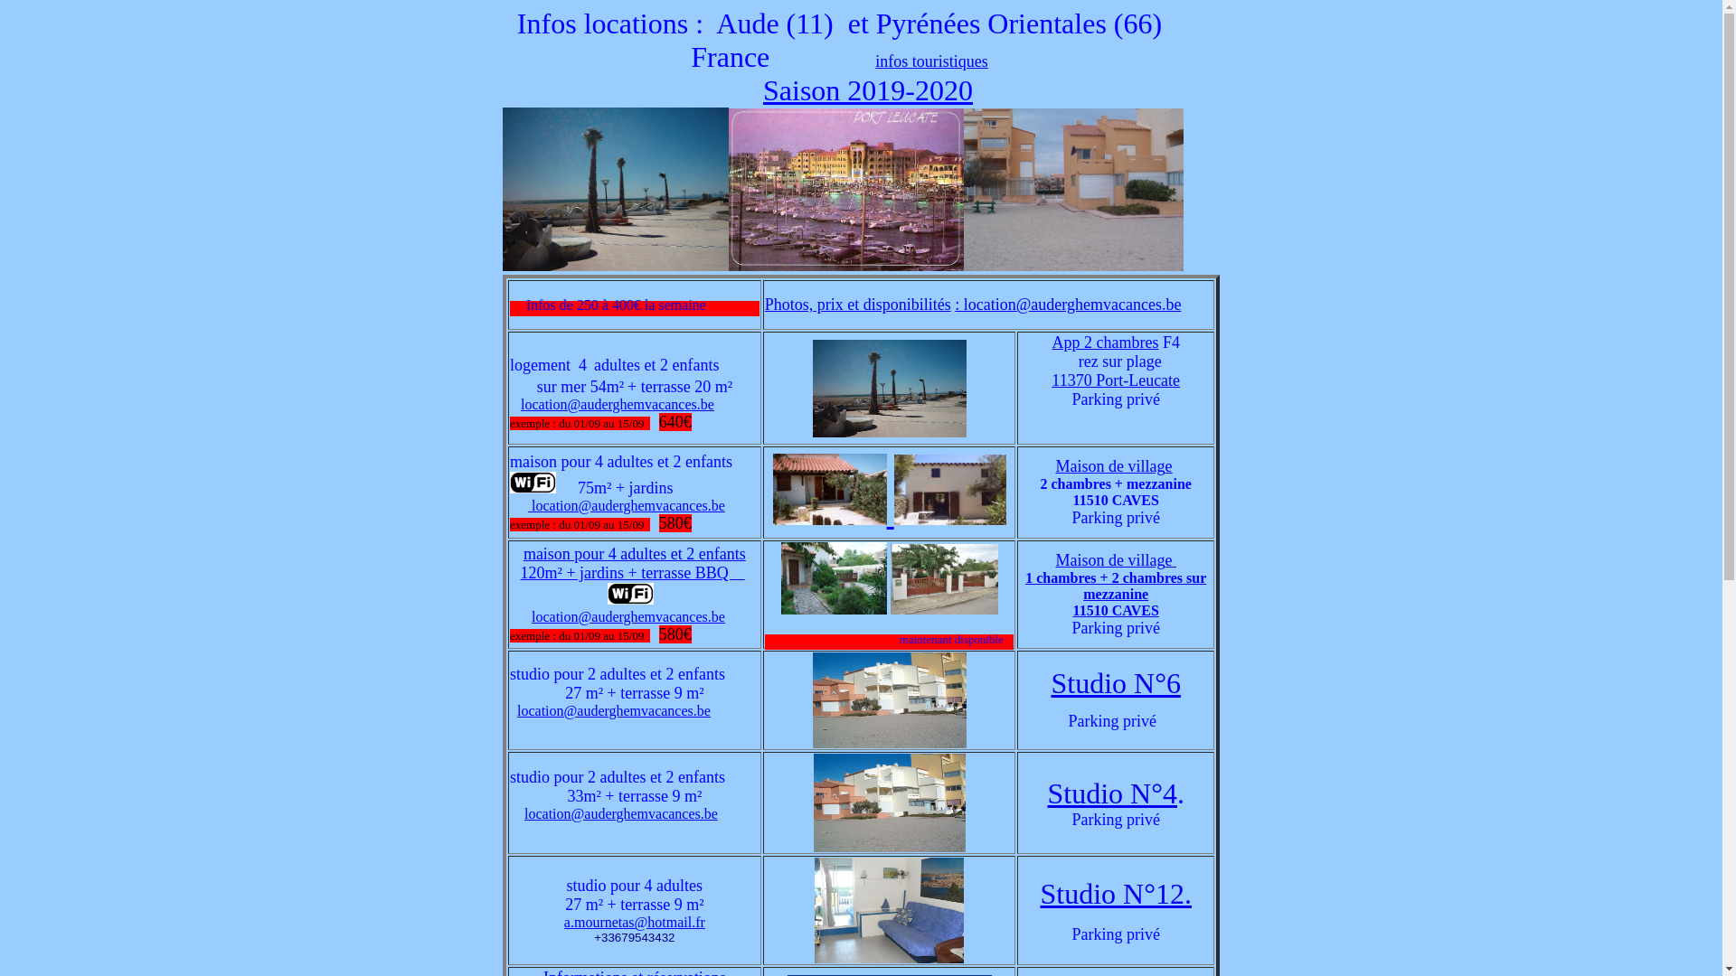  I want to click on Maison de village, so click(1114, 466).